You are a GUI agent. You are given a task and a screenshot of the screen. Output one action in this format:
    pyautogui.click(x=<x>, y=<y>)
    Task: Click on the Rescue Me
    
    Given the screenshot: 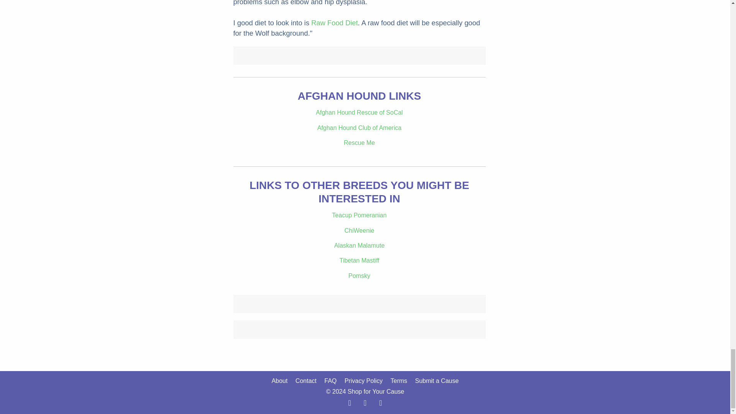 What is the action you would take?
    pyautogui.click(x=359, y=143)
    